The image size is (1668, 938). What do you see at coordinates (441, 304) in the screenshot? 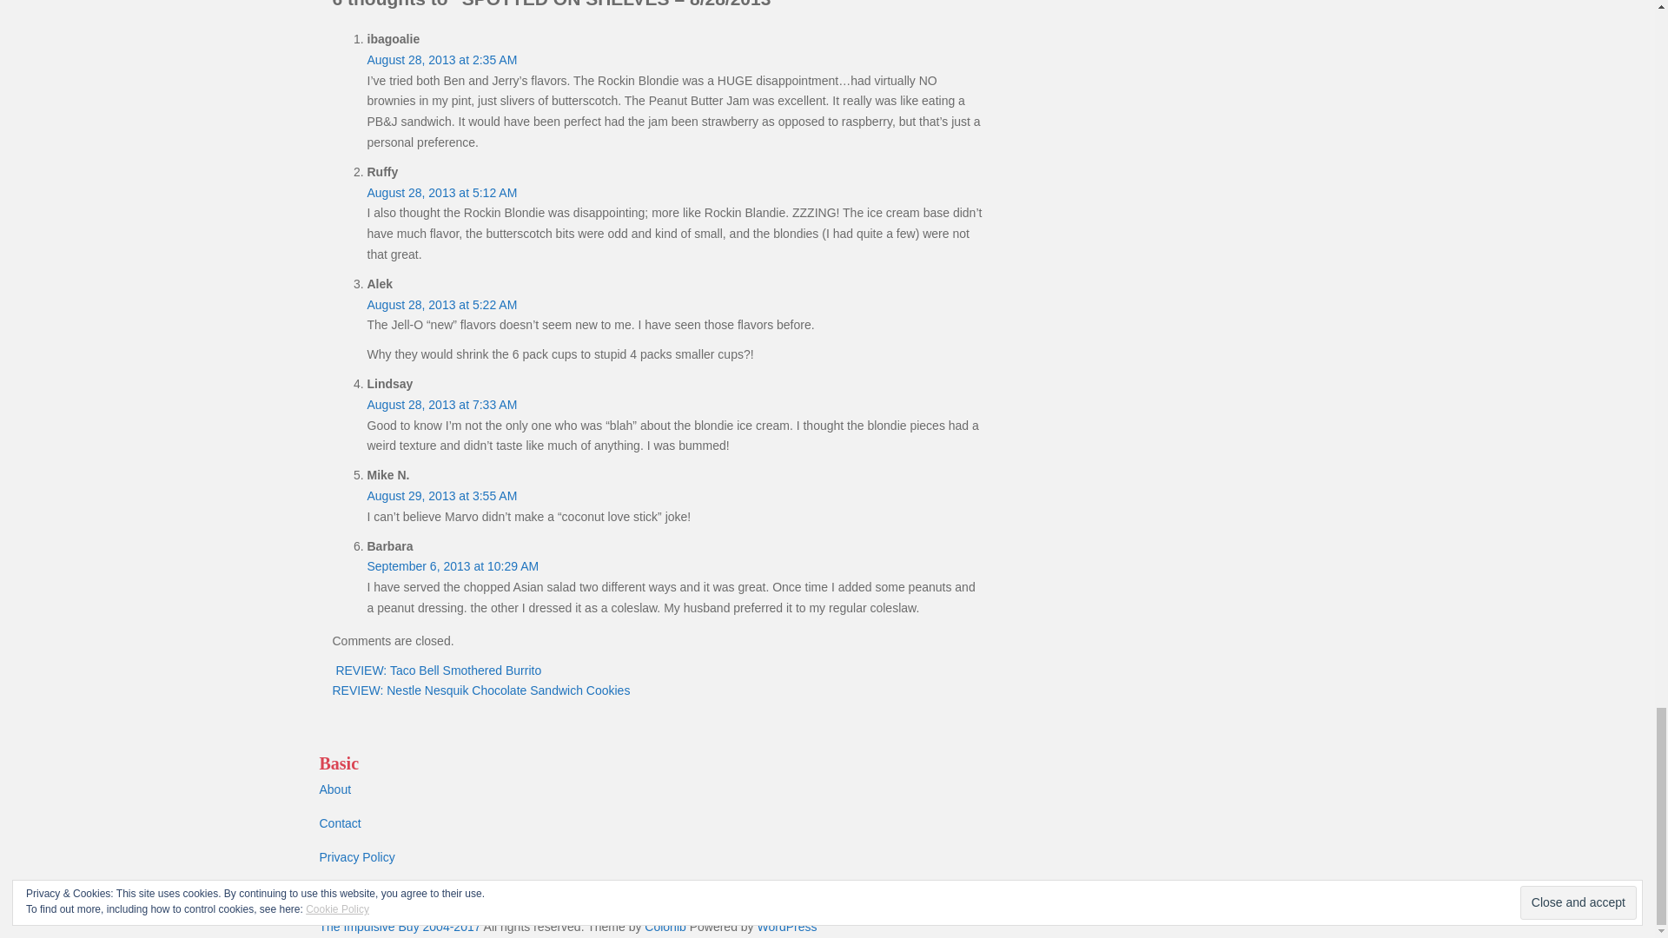
I see `August 28, 2013 at 5:22 AM` at bounding box center [441, 304].